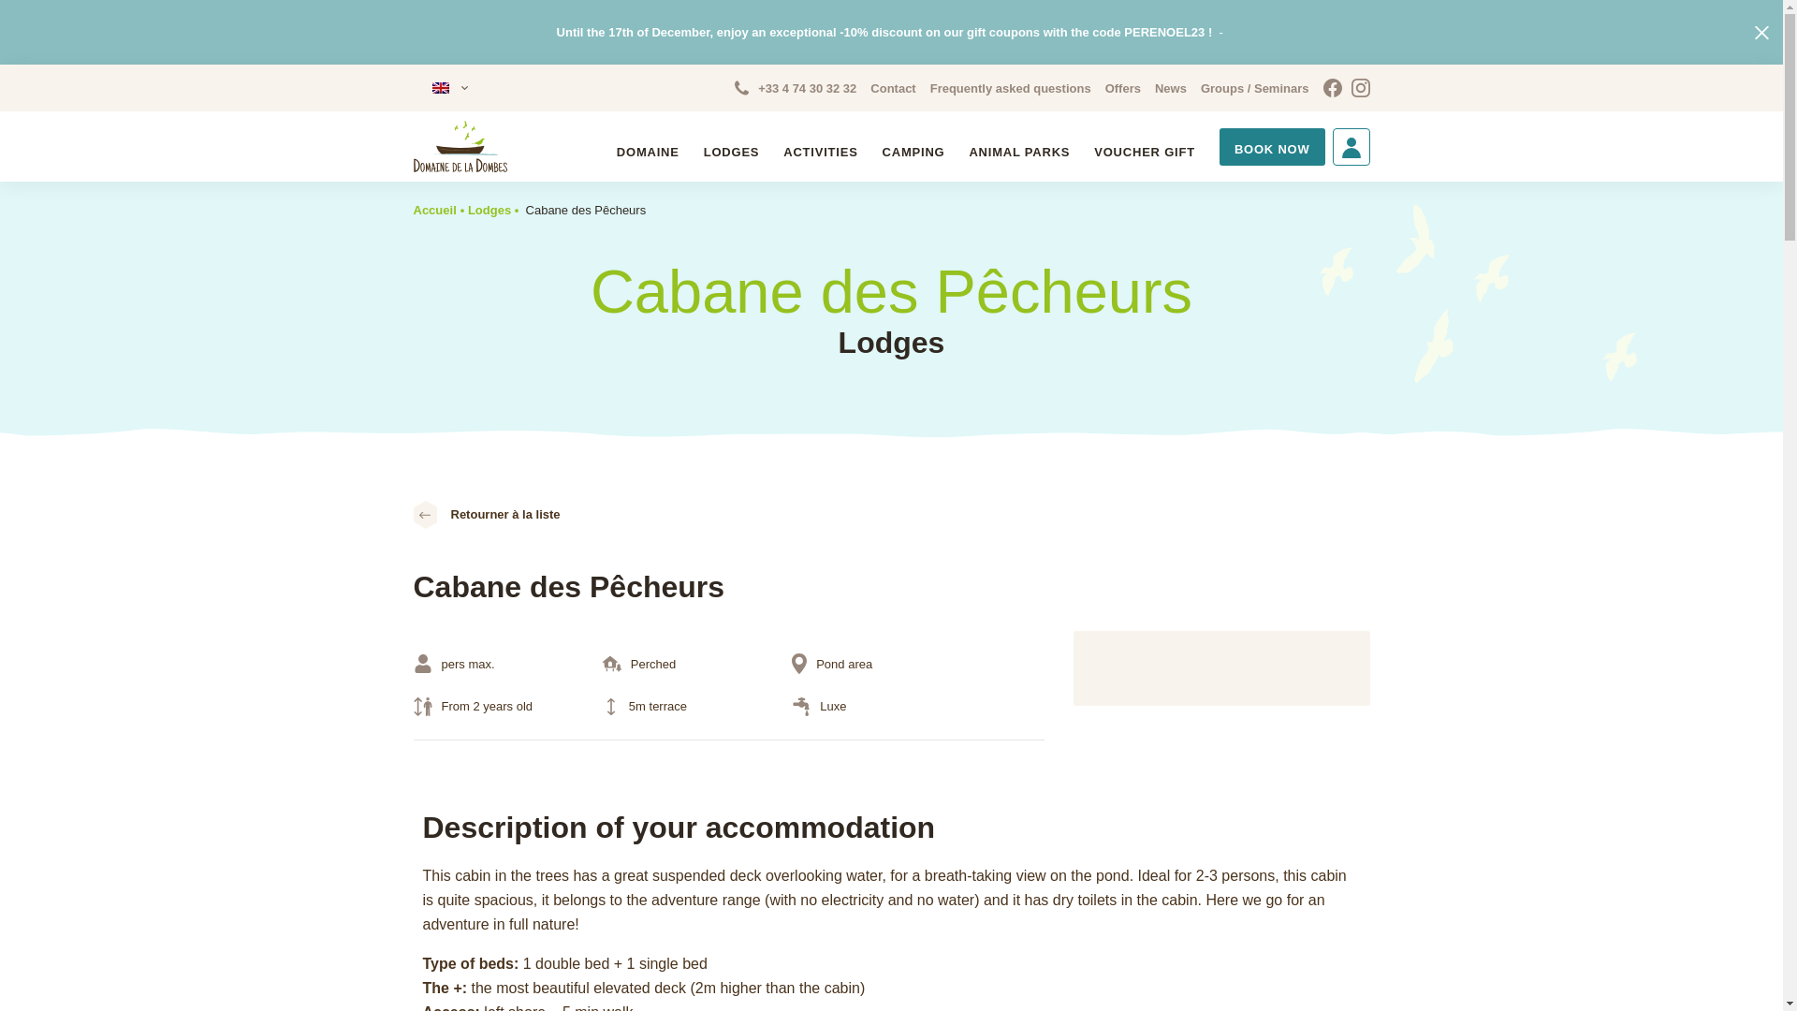 This screenshot has height=1011, width=1797. What do you see at coordinates (913, 152) in the screenshot?
I see `CAMPING` at bounding box center [913, 152].